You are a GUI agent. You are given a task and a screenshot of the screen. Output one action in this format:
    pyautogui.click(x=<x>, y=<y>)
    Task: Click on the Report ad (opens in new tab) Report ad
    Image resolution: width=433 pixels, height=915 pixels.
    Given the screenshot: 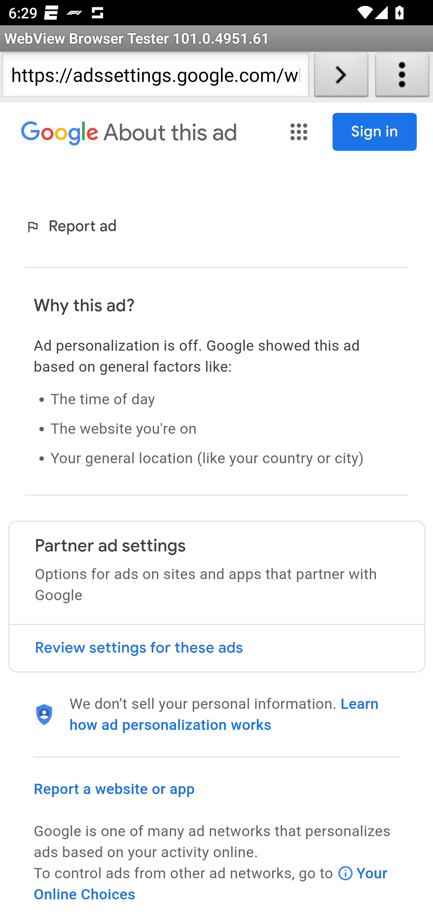 What is the action you would take?
    pyautogui.click(x=73, y=227)
    